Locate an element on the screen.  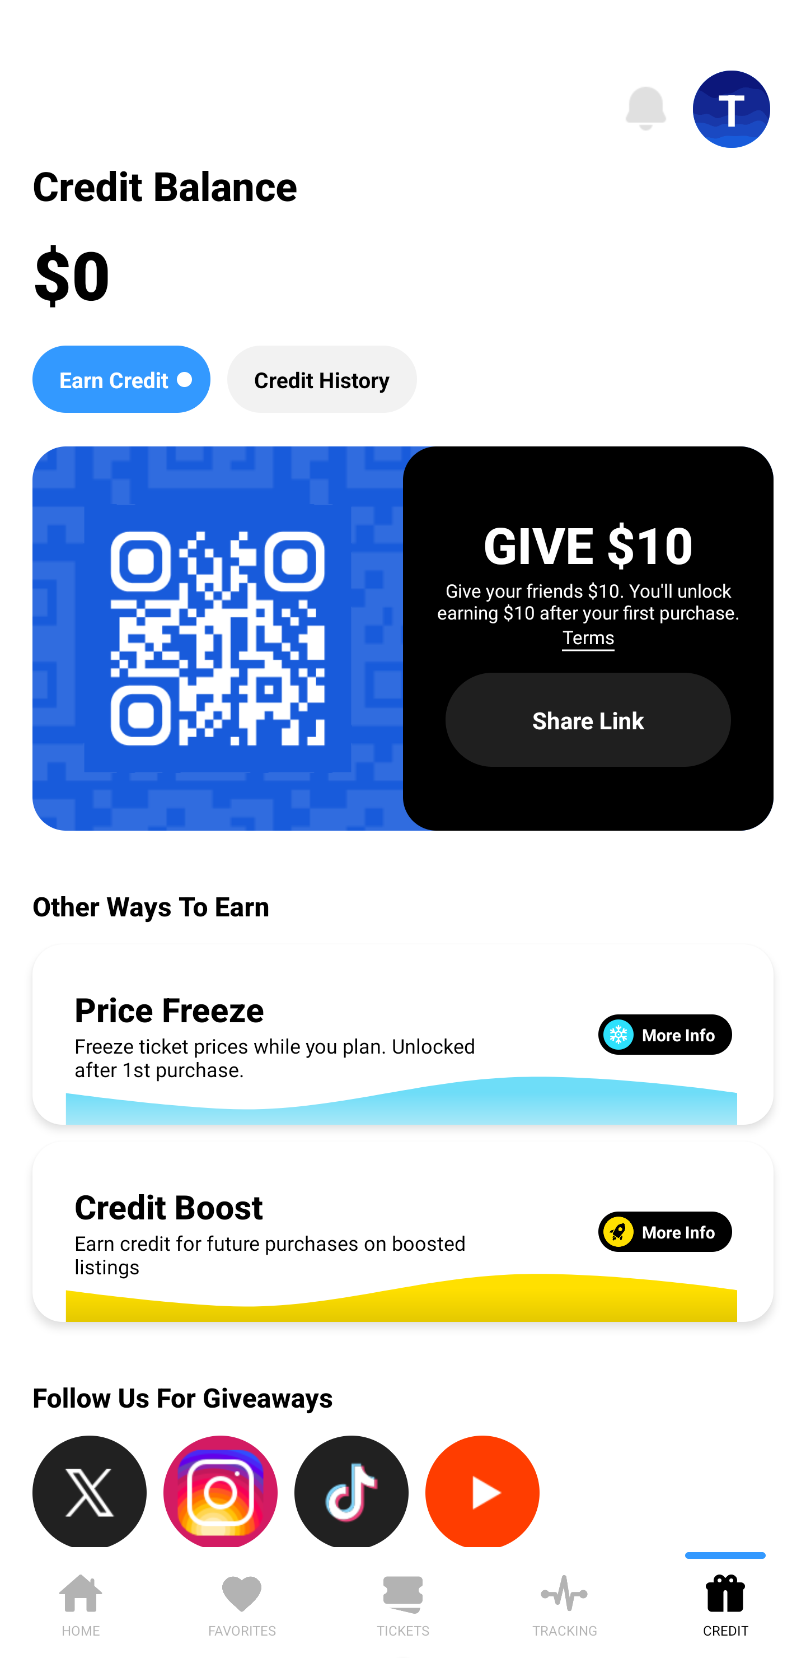
TikTok is located at coordinates (352, 1491).